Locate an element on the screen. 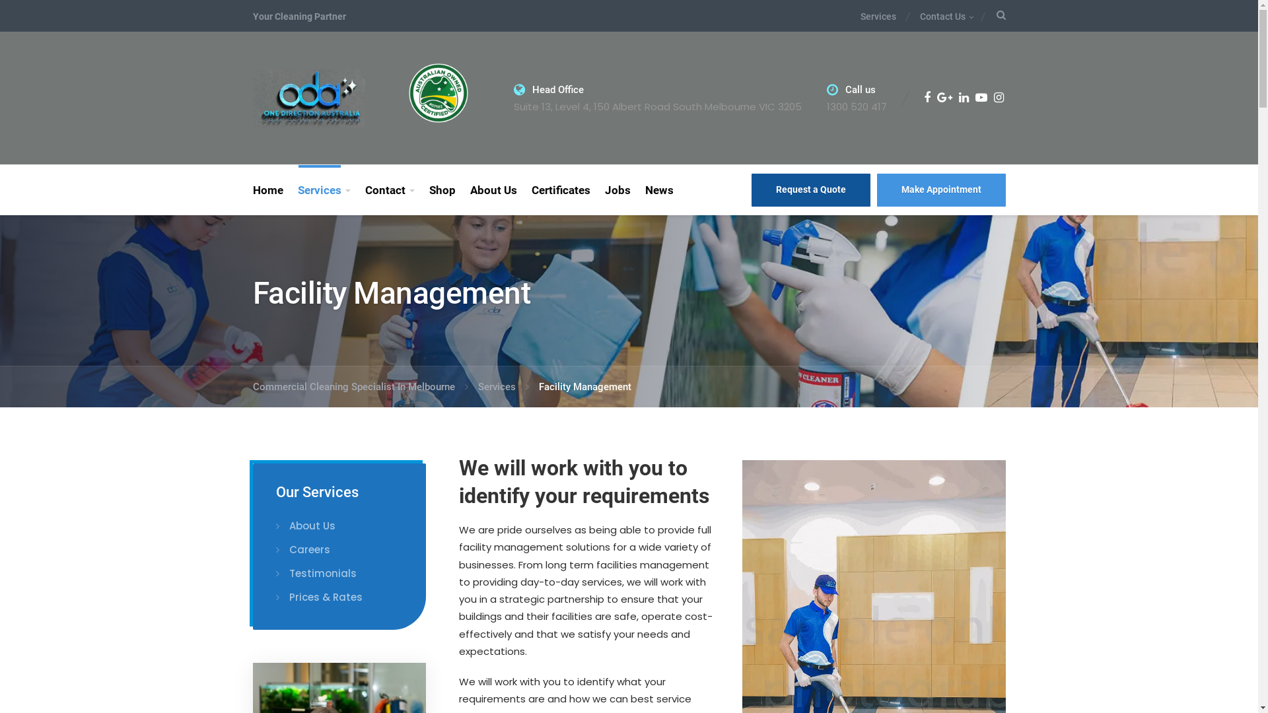 The height and width of the screenshot is (713, 1268). Services is located at coordinates (884, 17).